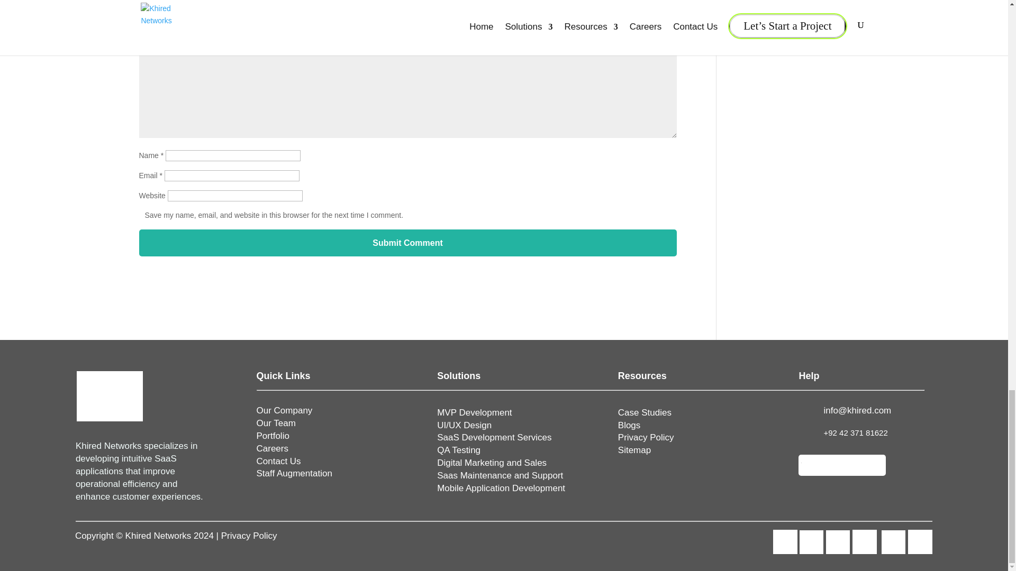 The height and width of the screenshot is (571, 1016). What do you see at coordinates (285, 410) in the screenshot?
I see `Our Company` at bounding box center [285, 410].